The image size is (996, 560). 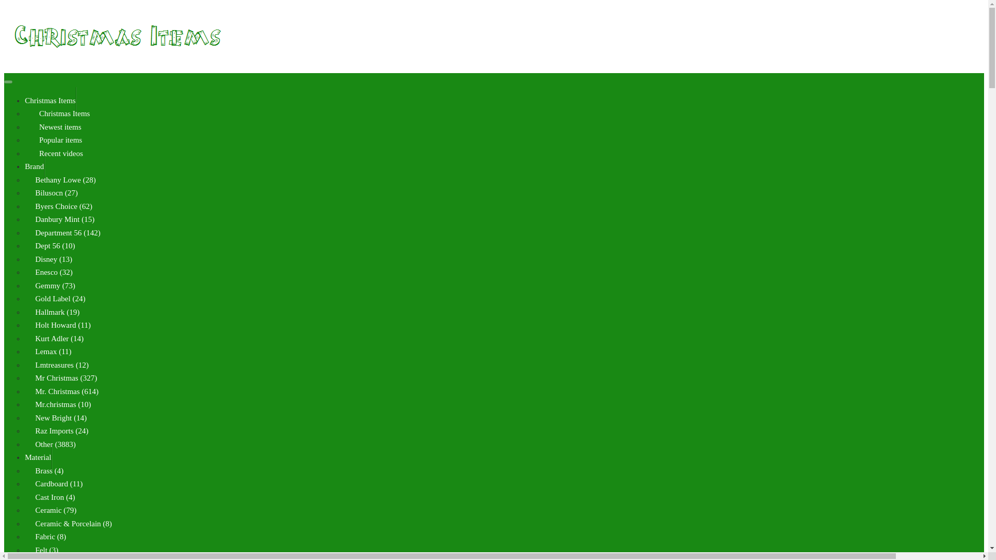 What do you see at coordinates (51, 101) in the screenshot?
I see `Christmas Items` at bounding box center [51, 101].